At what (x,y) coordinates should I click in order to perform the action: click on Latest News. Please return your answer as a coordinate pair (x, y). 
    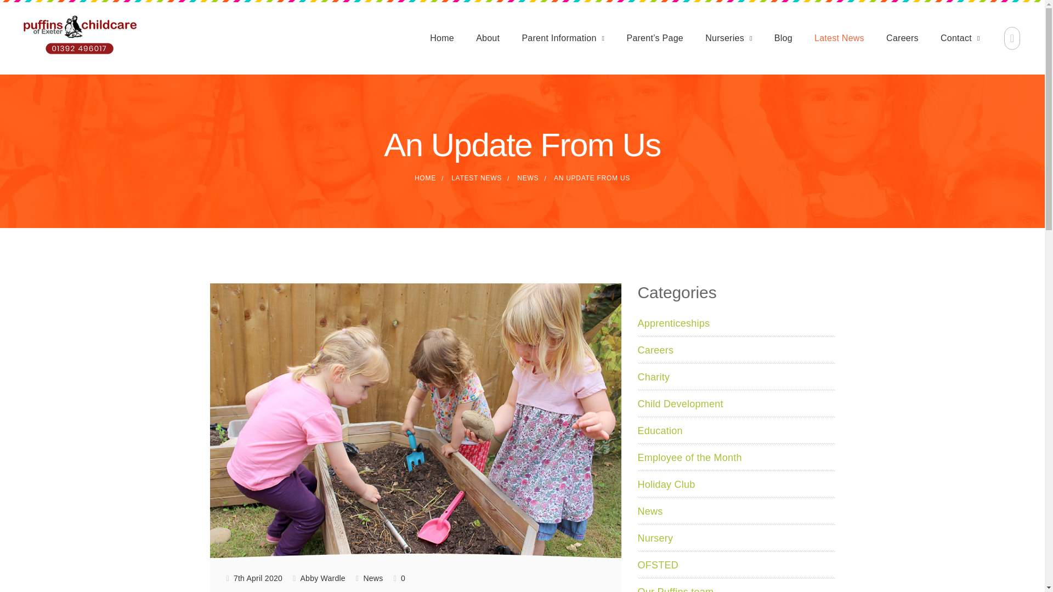
    Looking at the image, I should click on (477, 178).